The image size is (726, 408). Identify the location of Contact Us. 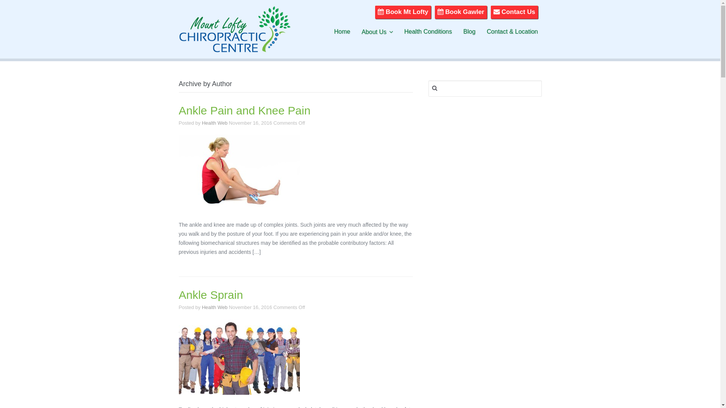
(514, 12).